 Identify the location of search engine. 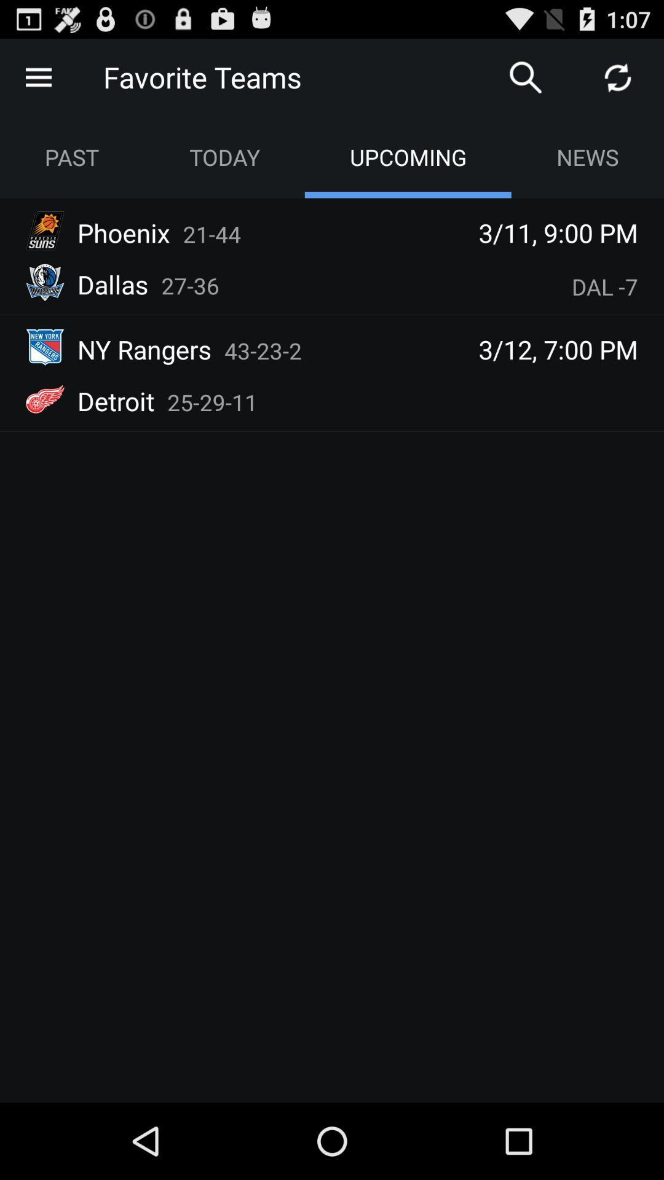
(526, 77).